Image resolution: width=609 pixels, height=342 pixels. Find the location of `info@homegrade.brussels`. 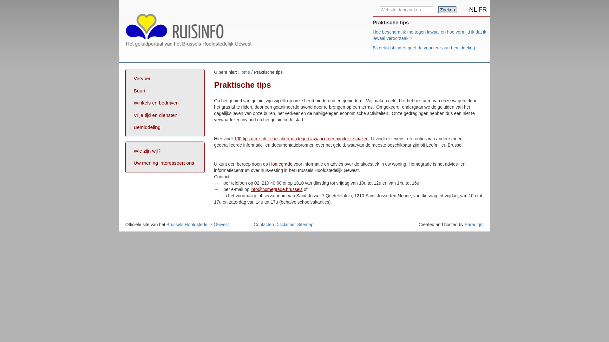

info@homegrade.brussels is located at coordinates (277, 189).